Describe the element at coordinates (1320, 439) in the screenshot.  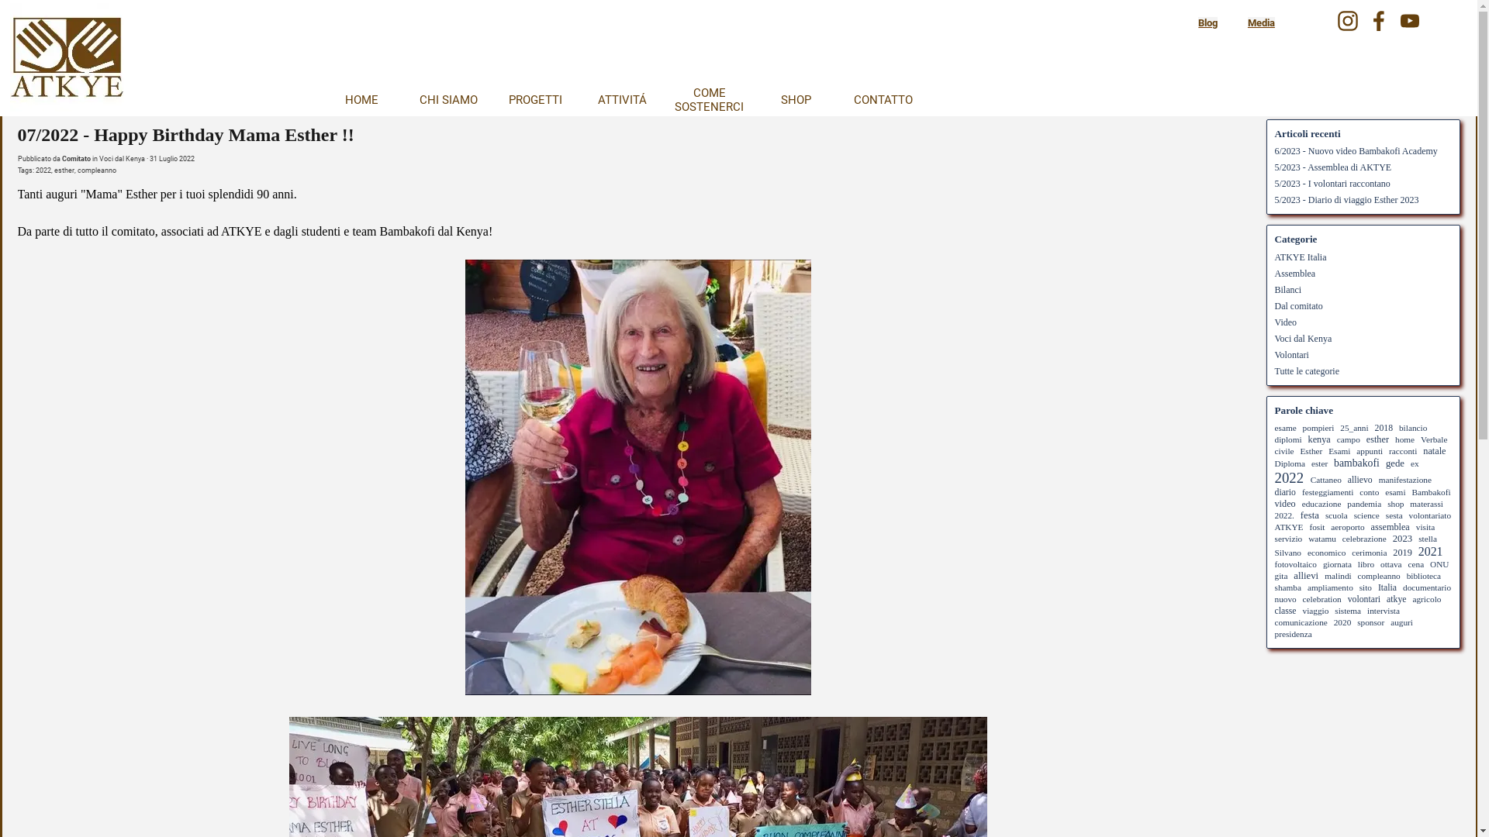
I see `kenya` at that location.